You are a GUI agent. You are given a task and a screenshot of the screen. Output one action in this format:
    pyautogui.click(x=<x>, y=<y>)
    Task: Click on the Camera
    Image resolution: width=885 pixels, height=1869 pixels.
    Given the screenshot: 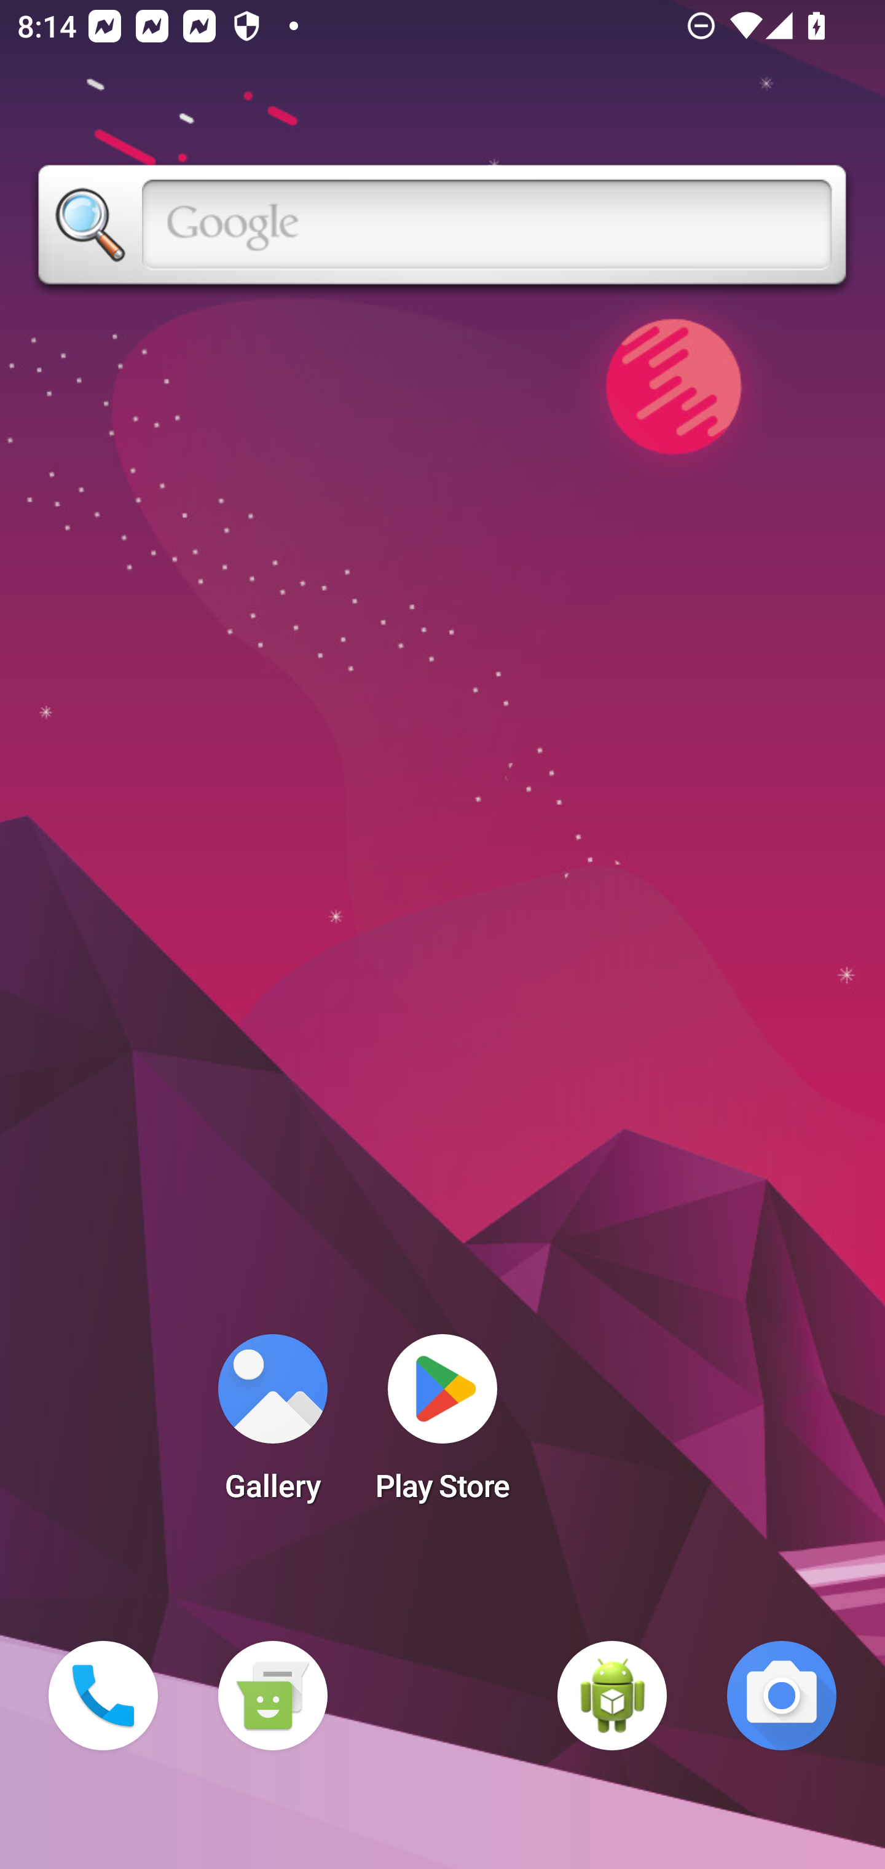 What is the action you would take?
    pyautogui.click(x=782, y=1696)
    